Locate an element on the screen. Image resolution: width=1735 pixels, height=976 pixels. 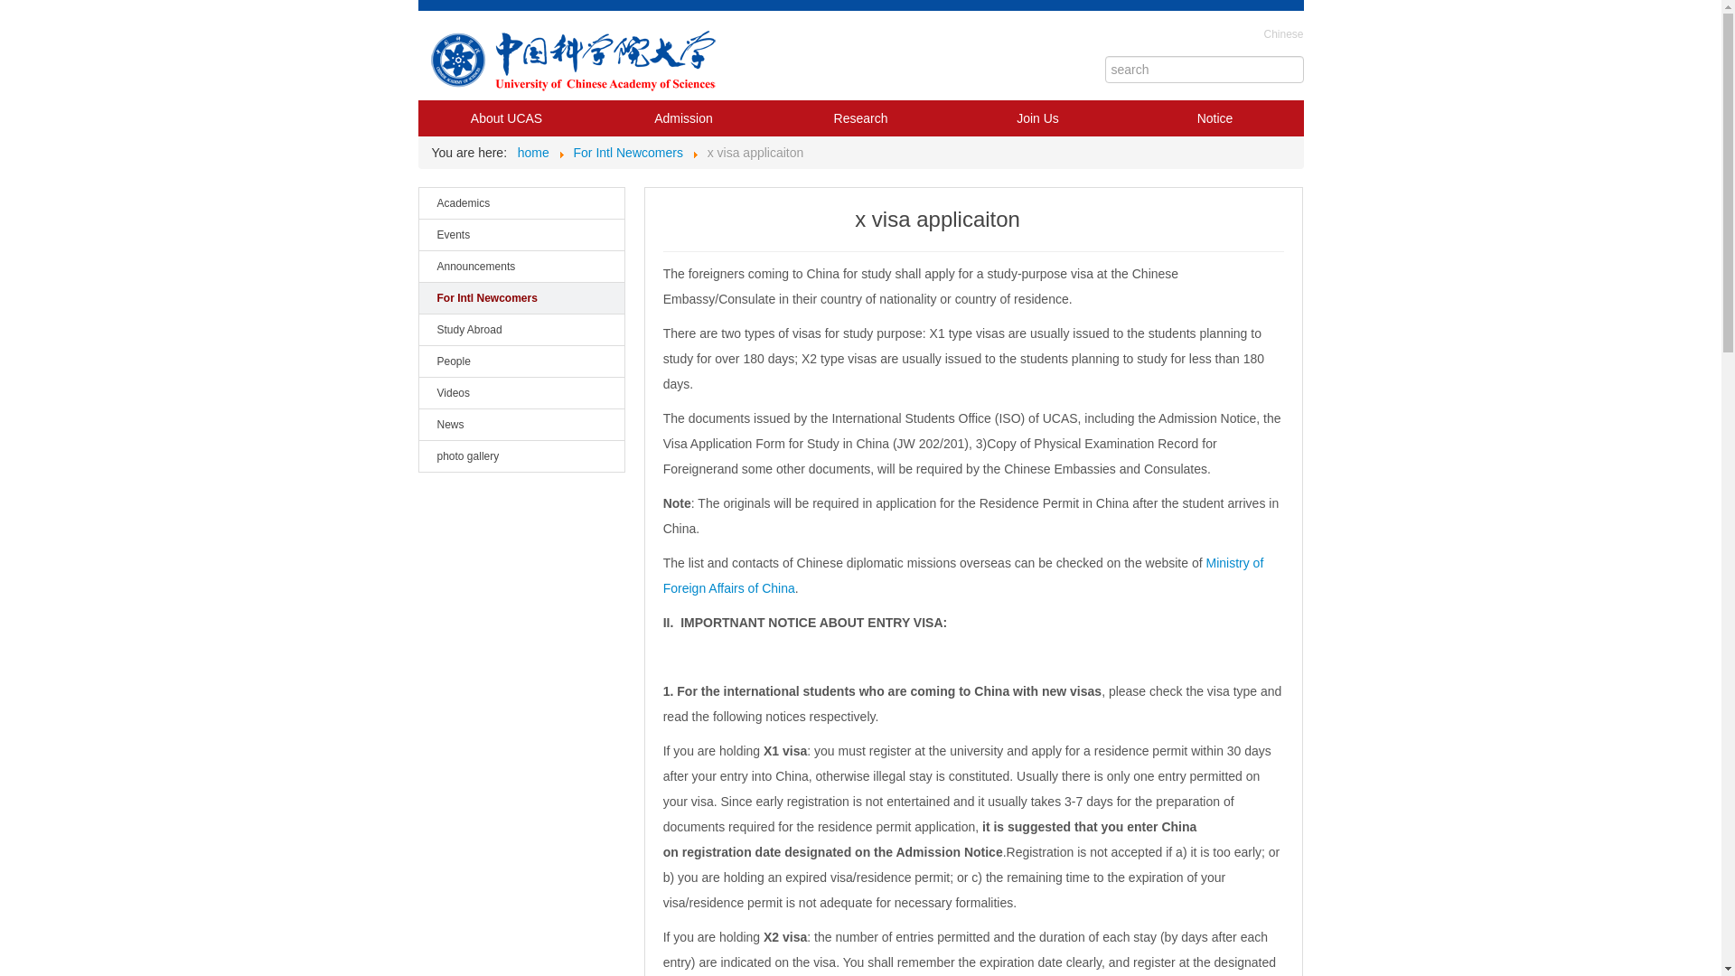
Chinese is located at coordinates (1282, 34).